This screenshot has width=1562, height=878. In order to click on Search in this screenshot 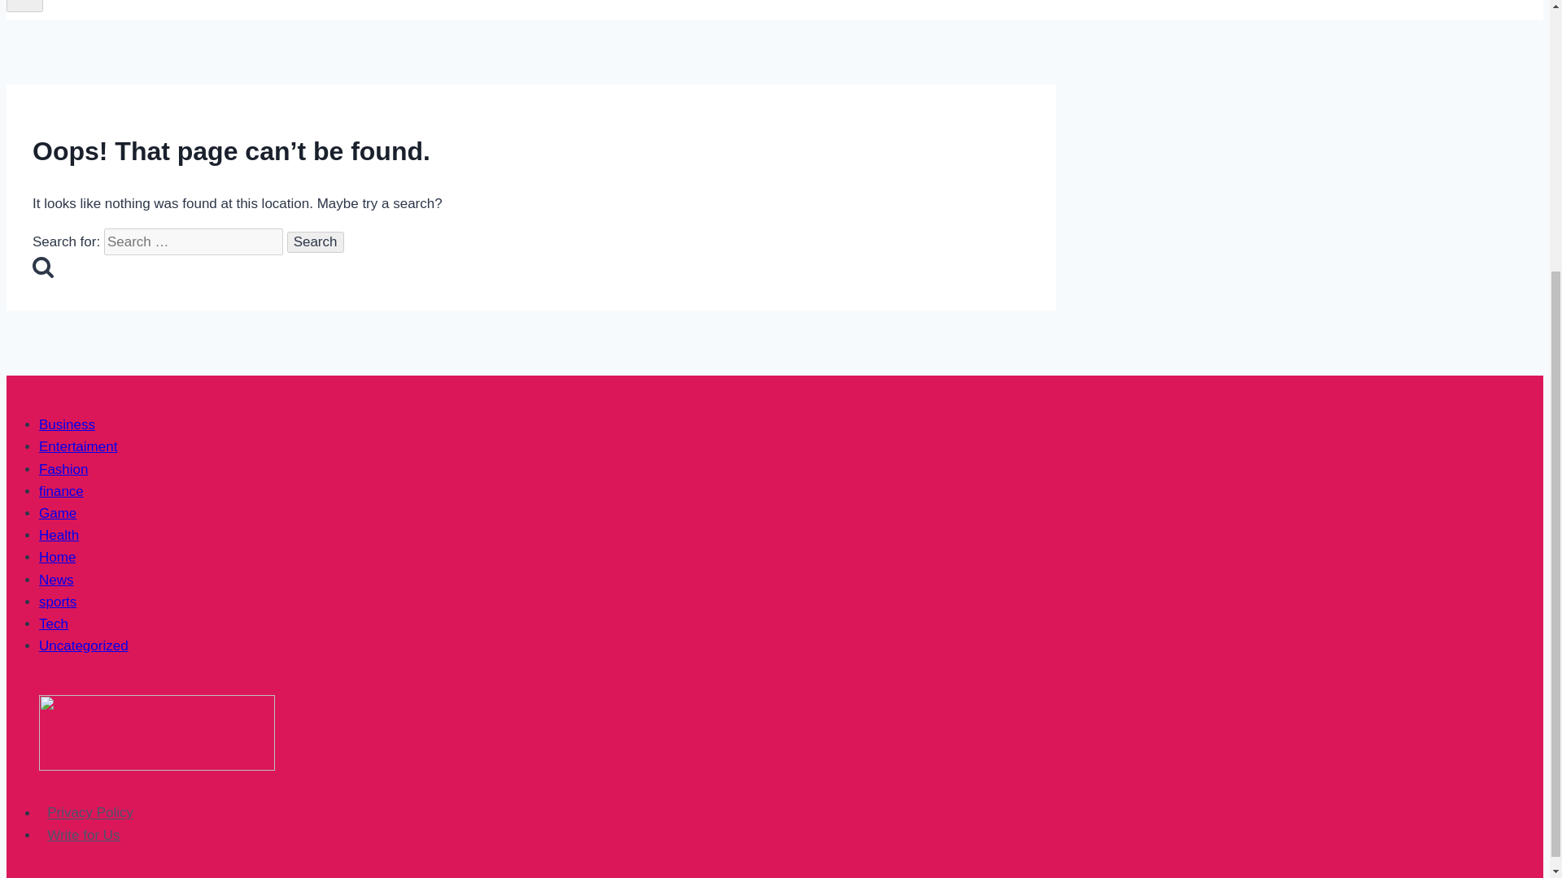, I will do `click(316, 242)`.